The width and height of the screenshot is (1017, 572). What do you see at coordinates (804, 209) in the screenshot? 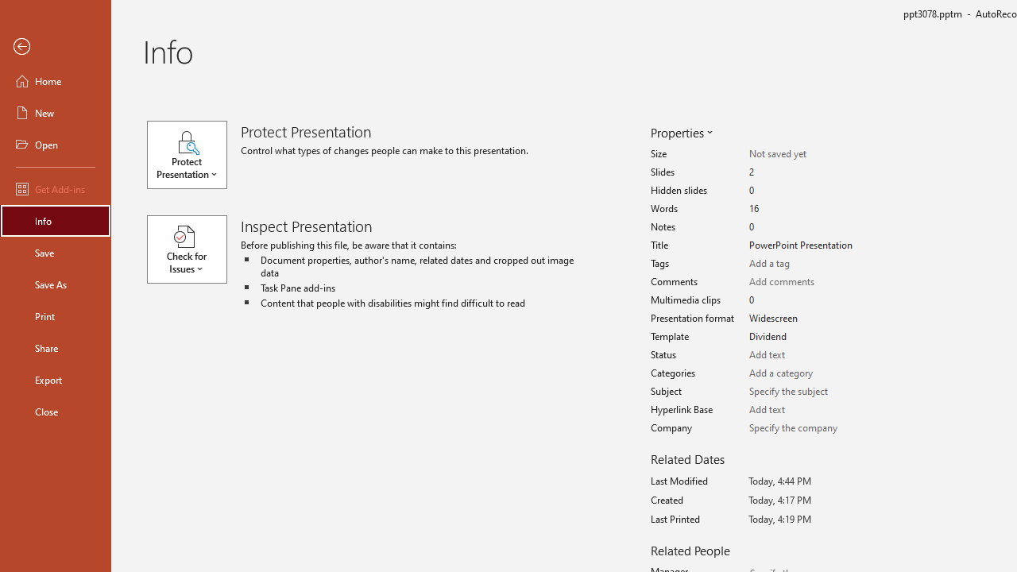
I see `Words` at bounding box center [804, 209].